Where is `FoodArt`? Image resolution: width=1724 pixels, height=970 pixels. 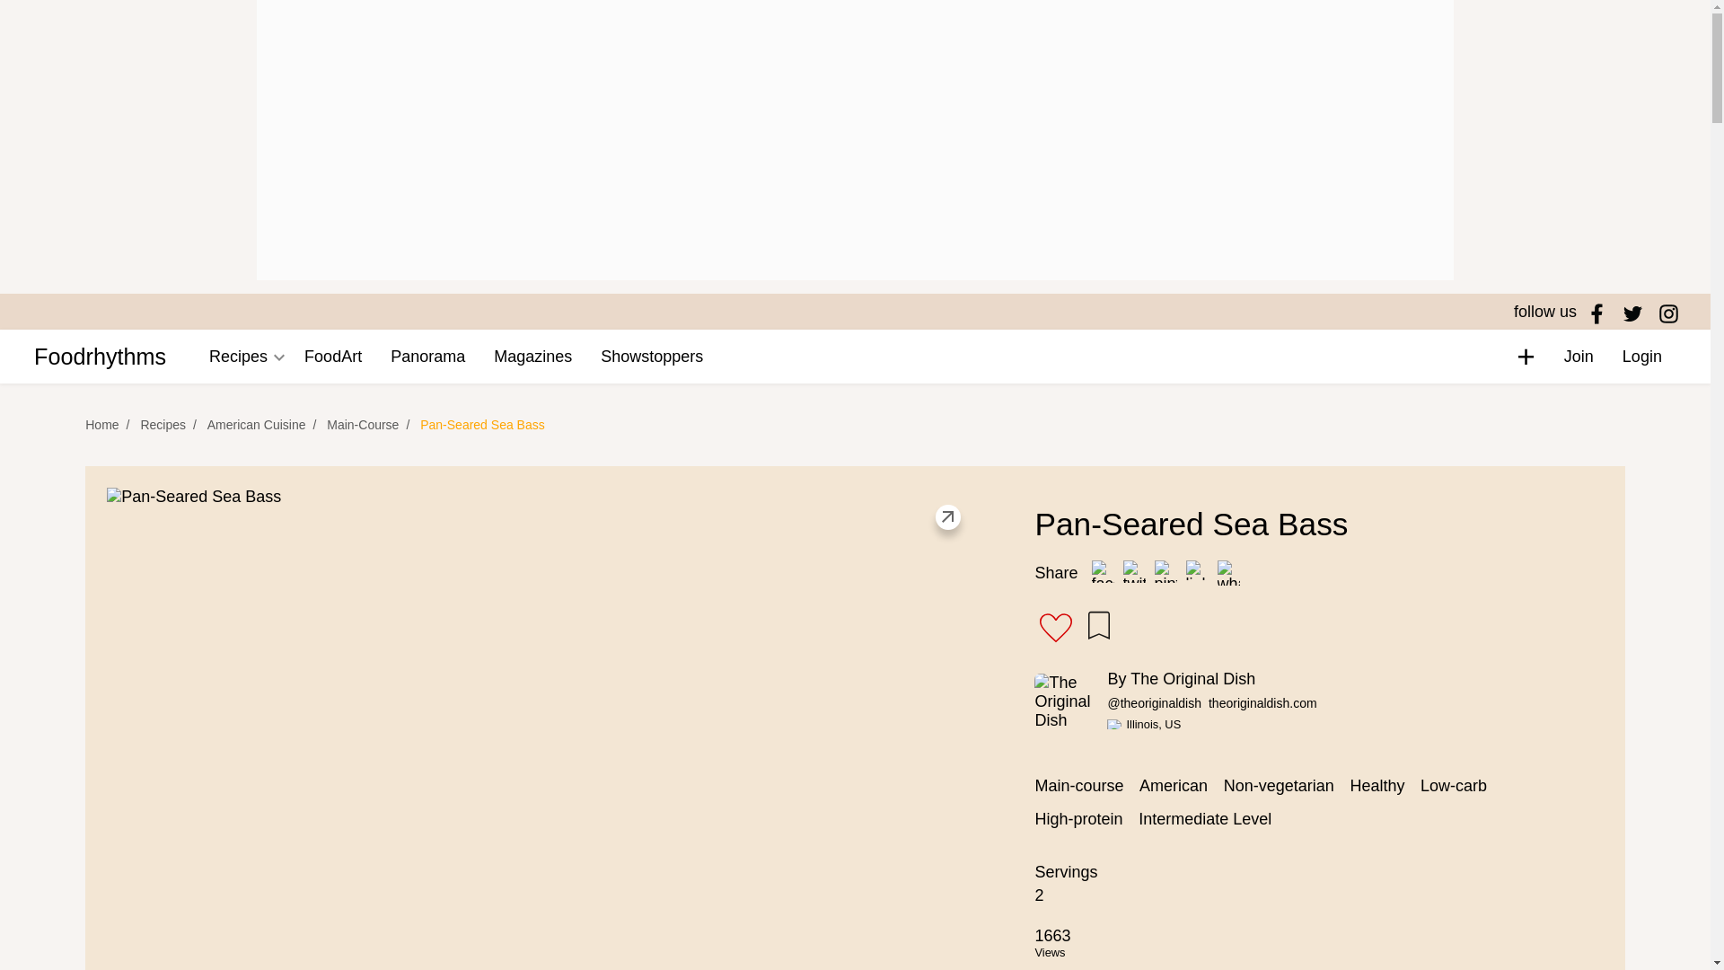 FoodArt is located at coordinates (332, 356).